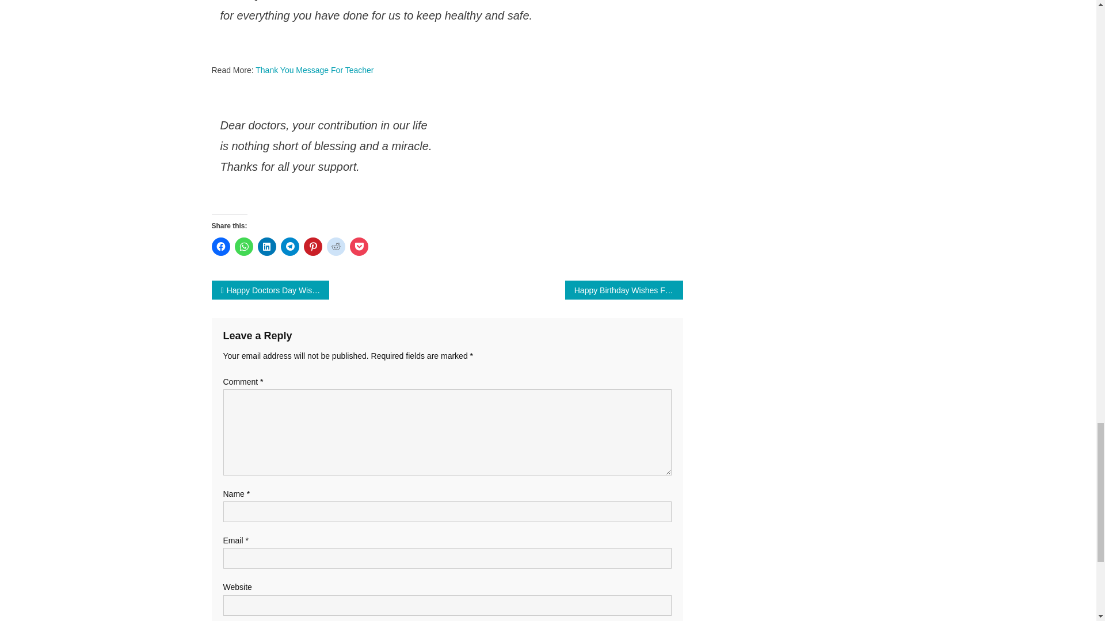 The width and height of the screenshot is (1105, 621). Describe the element at coordinates (314, 70) in the screenshot. I see `Thank You Message For Teacher` at that location.